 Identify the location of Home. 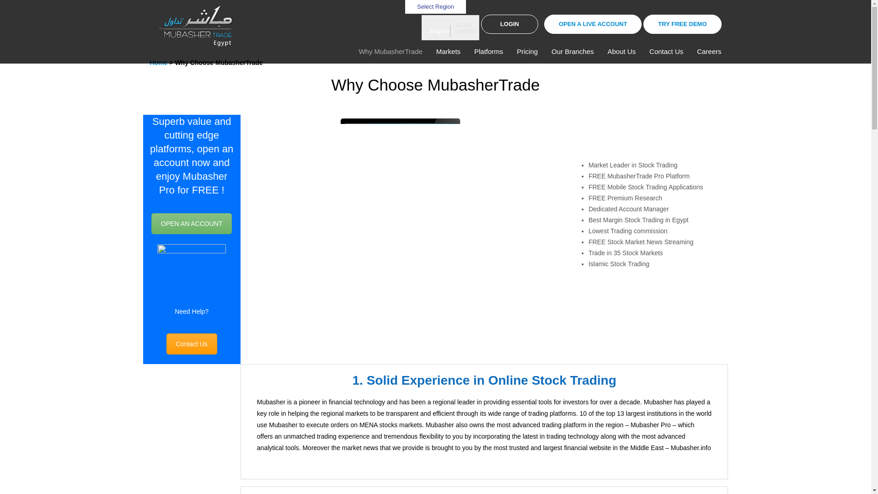
(159, 62).